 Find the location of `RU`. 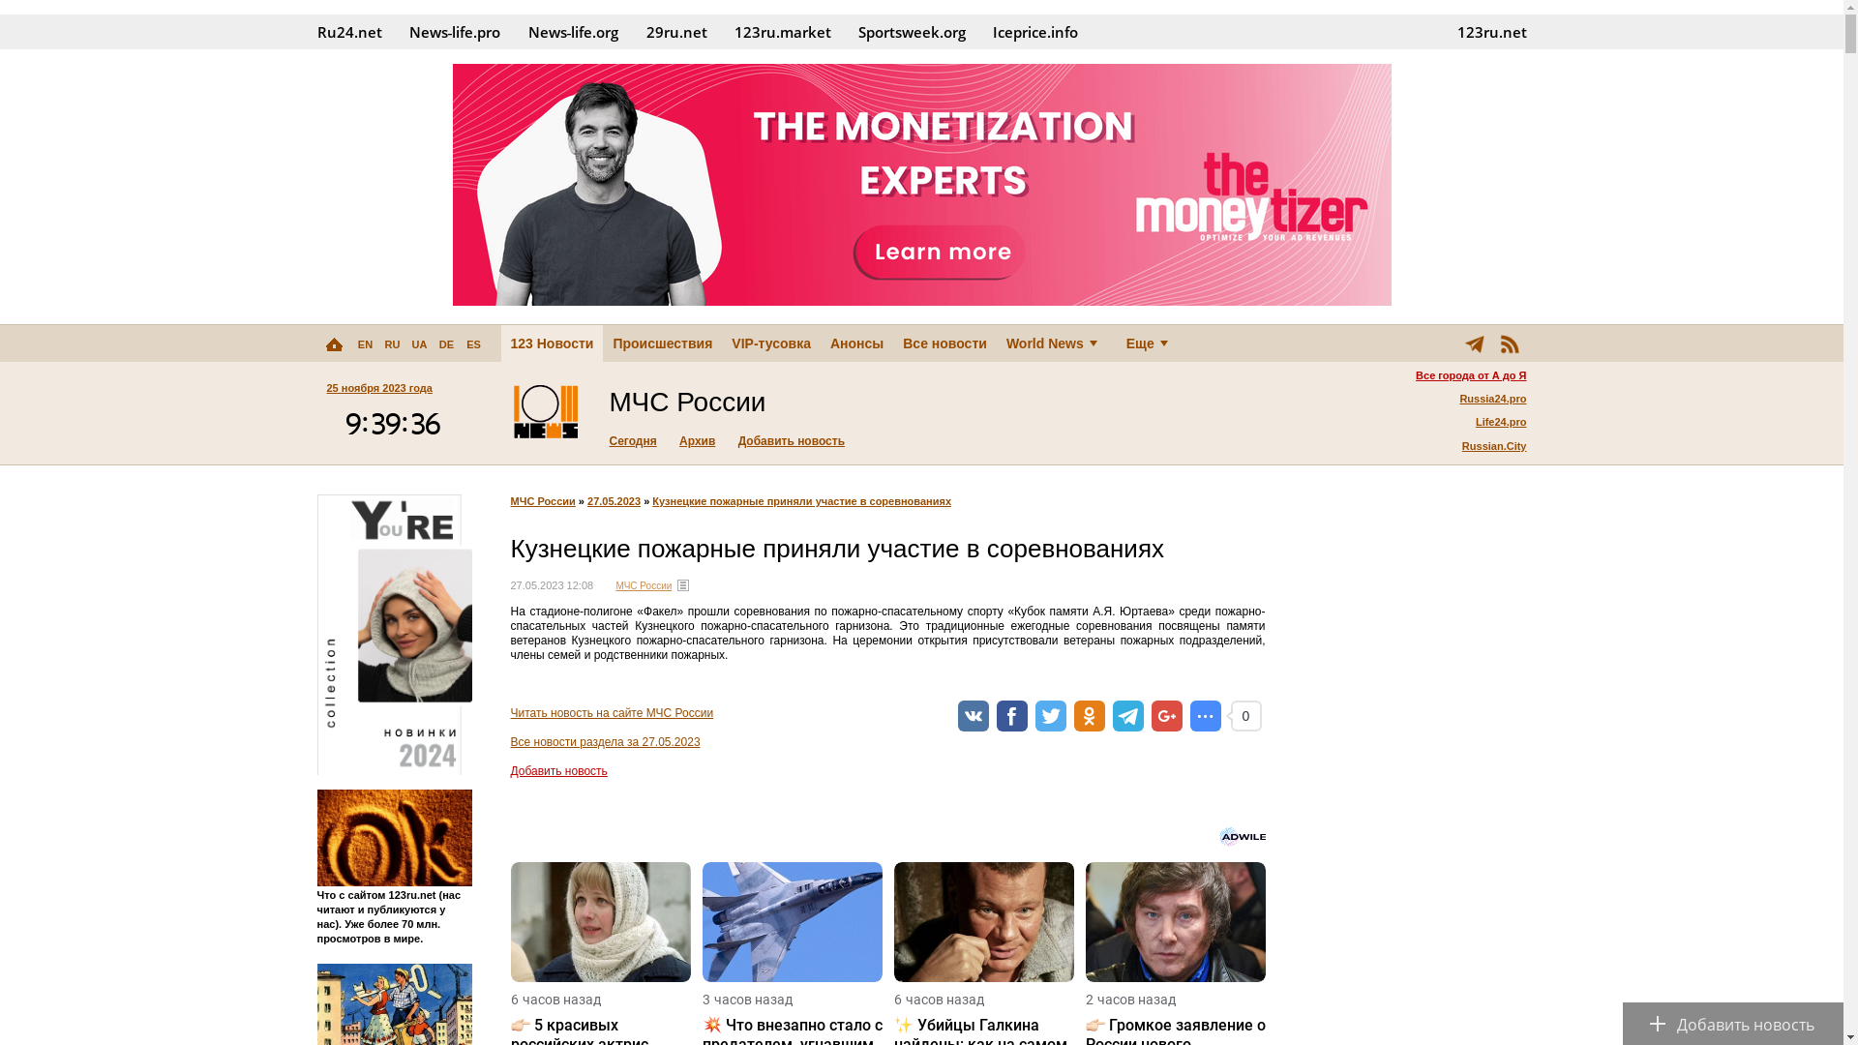

RU is located at coordinates (393, 343).